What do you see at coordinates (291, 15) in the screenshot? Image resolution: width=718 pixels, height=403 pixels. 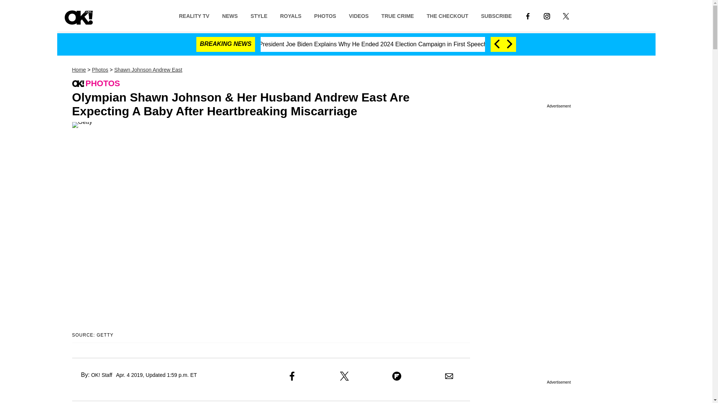 I see `ROYALS` at bounding box center [291, 15].